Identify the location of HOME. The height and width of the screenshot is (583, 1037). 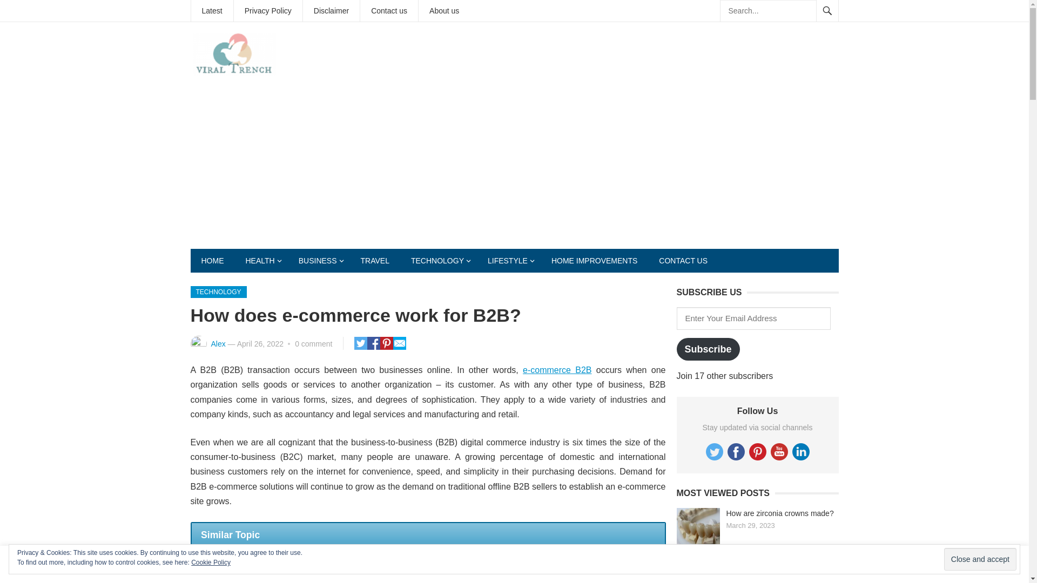
(212, 261).